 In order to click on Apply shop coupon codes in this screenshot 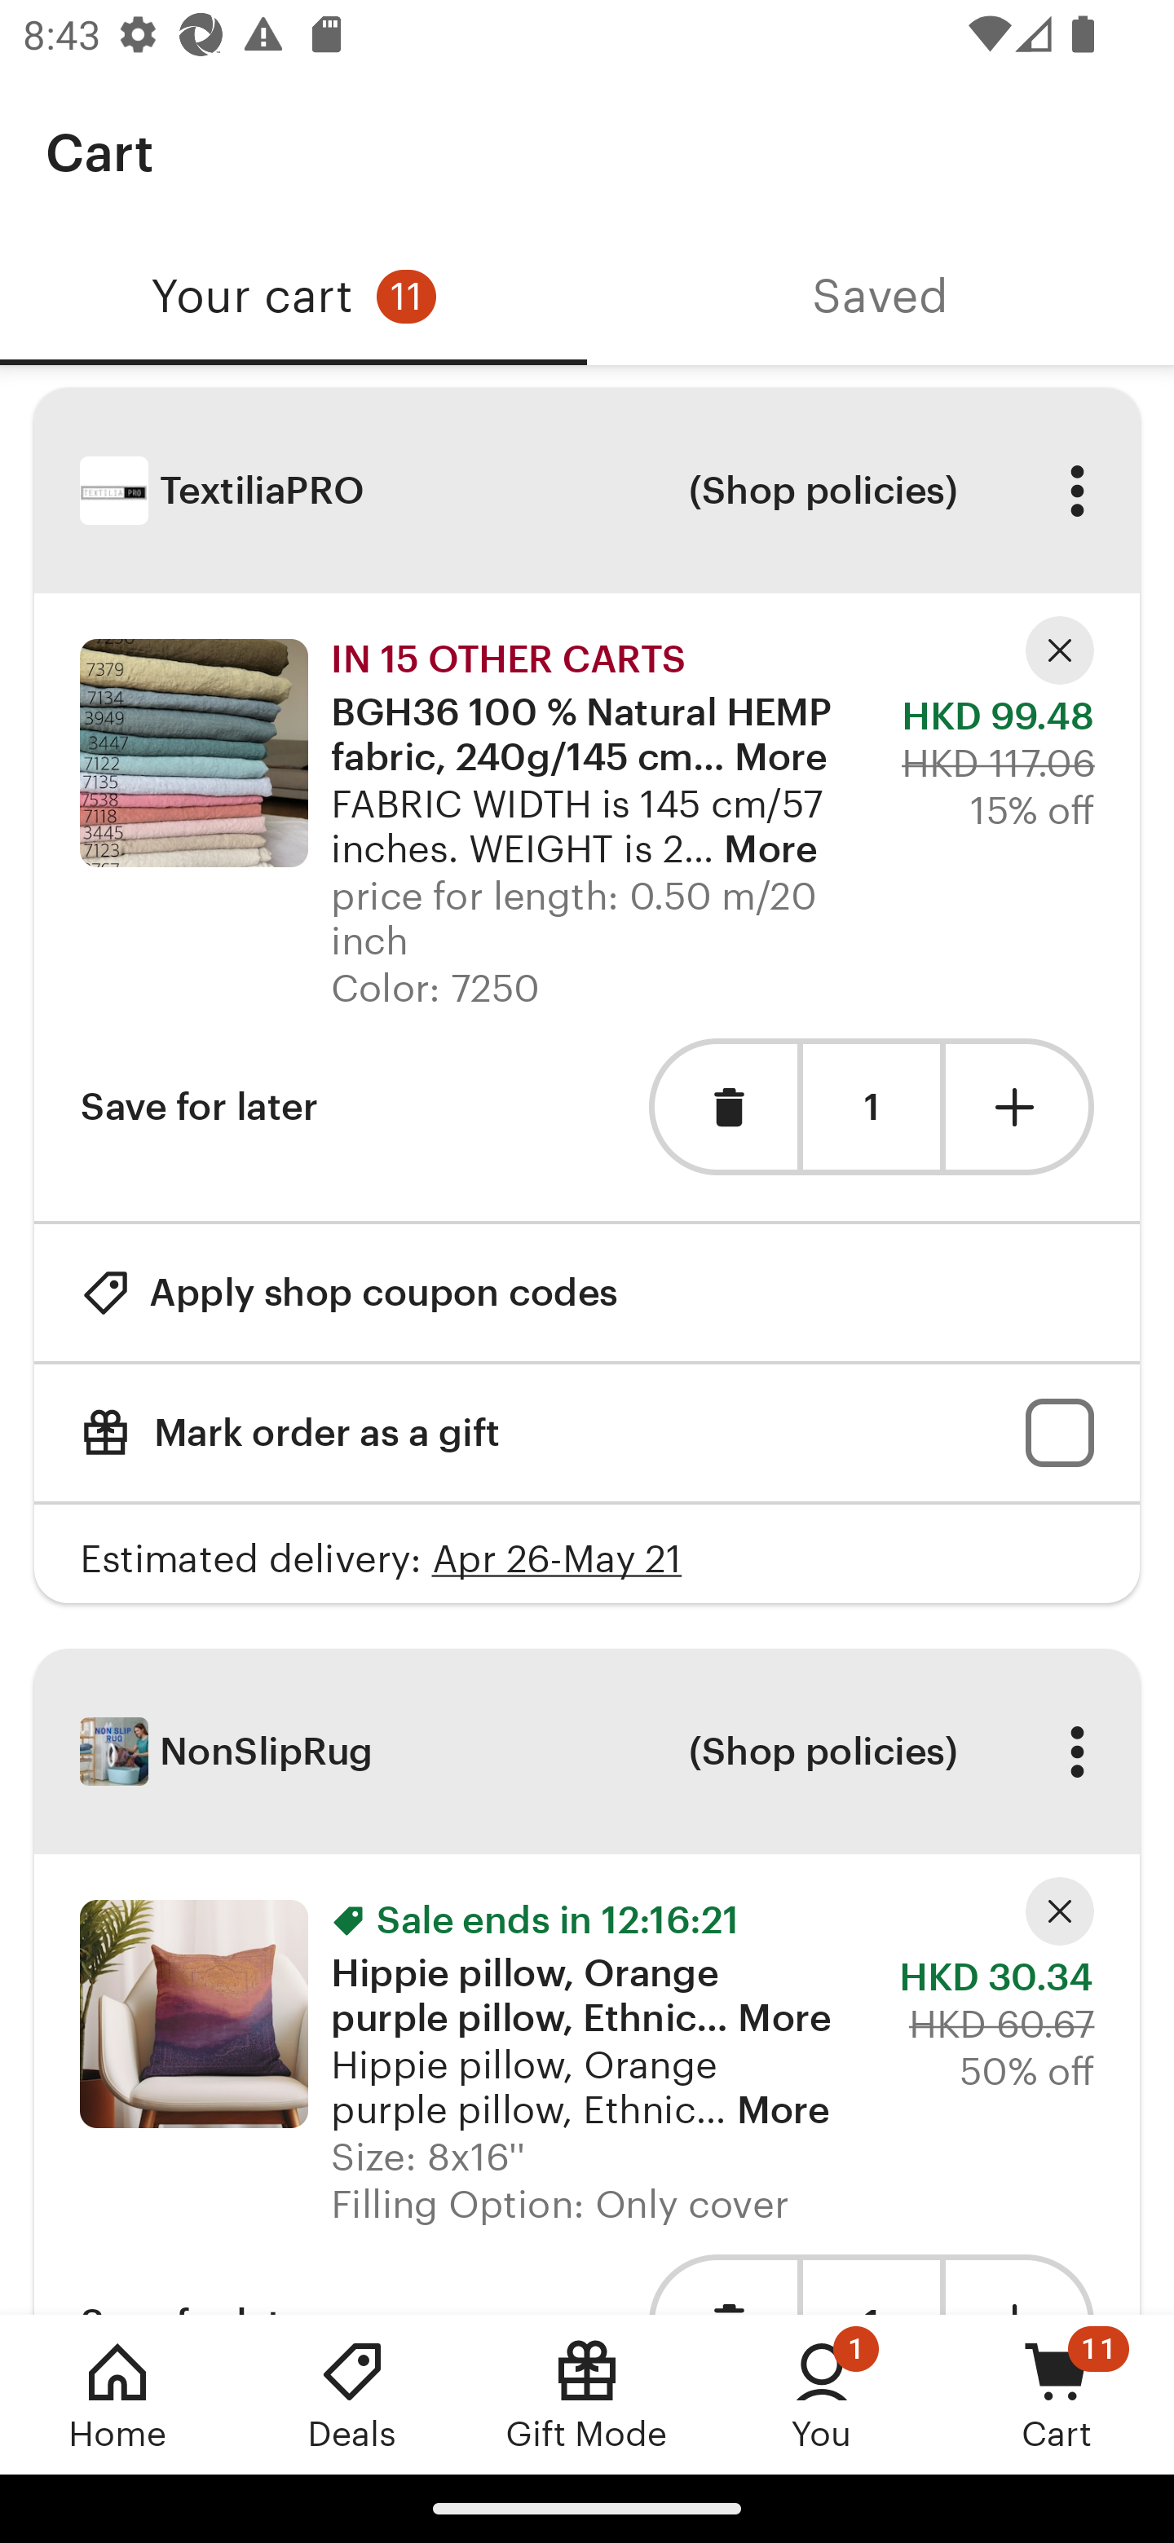, I will do `click(349, 1291)`.